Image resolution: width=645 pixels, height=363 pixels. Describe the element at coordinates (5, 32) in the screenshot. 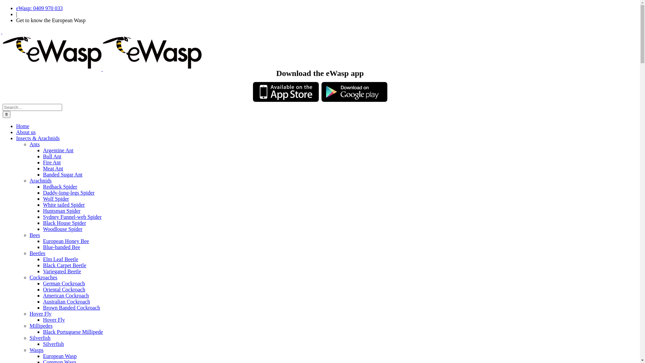

I see `Twitter` at that location.